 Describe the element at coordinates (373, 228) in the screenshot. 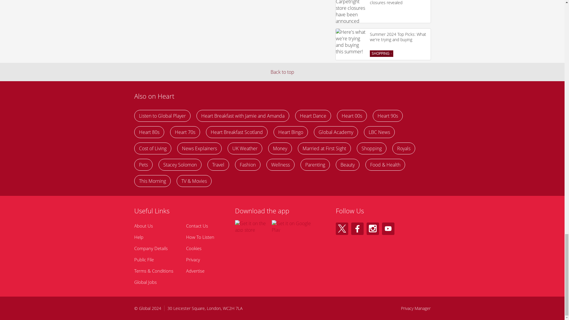

I see `Follow Heart on Instagram` at that location.